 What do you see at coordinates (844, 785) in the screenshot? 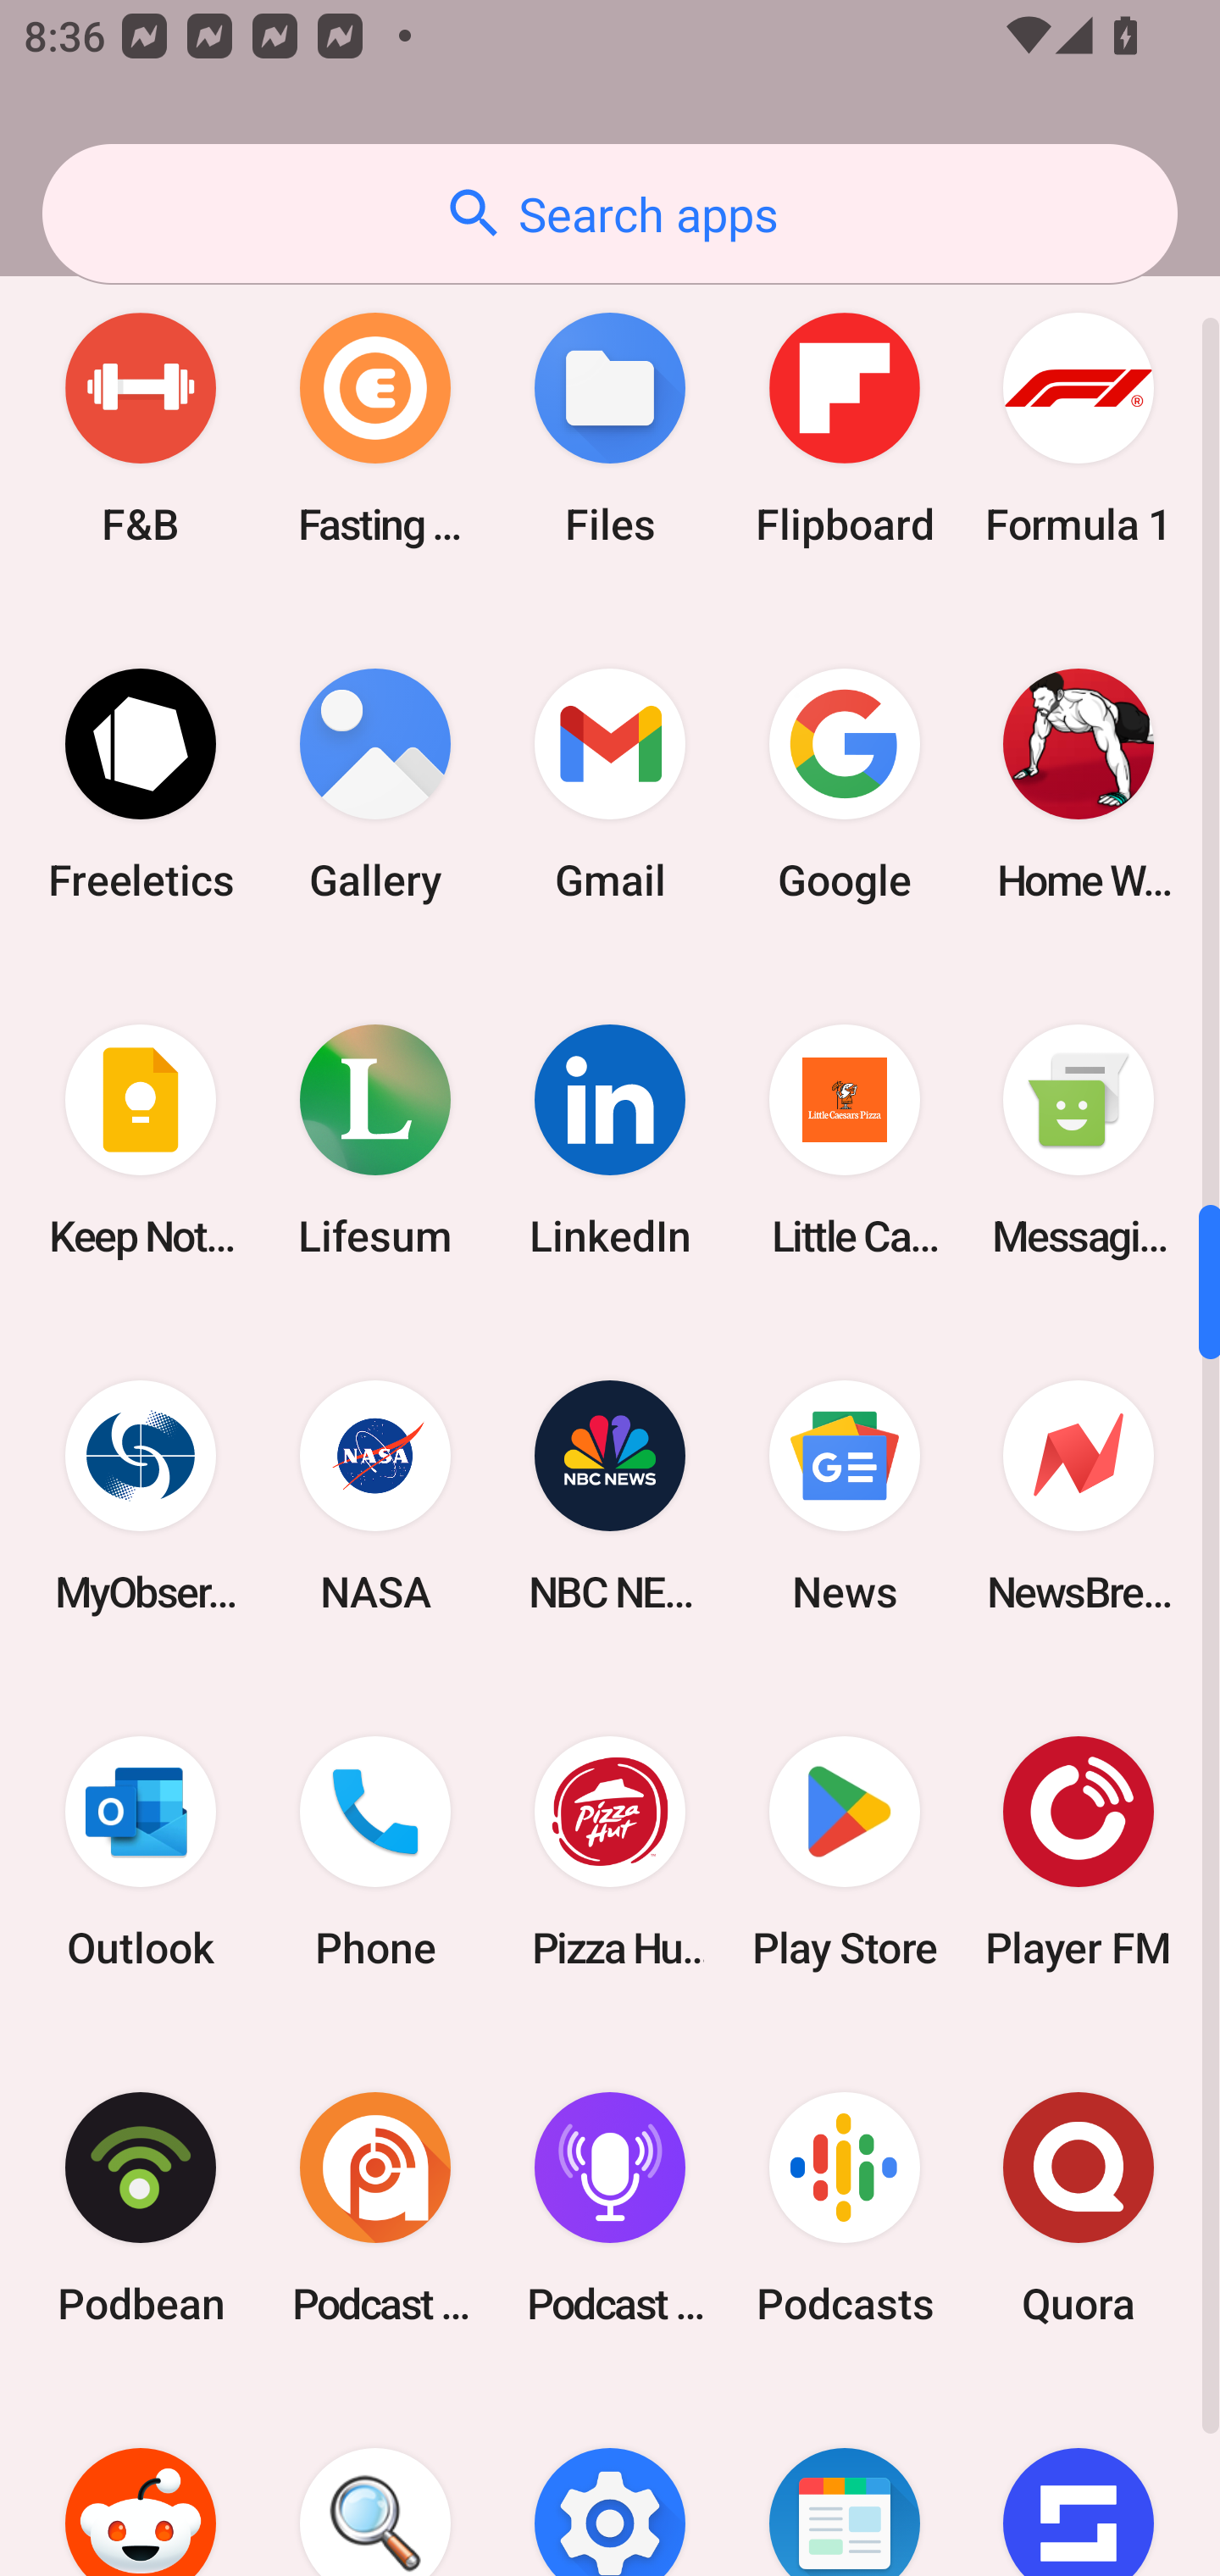
I see `Google` at bounding box center [844, 785].